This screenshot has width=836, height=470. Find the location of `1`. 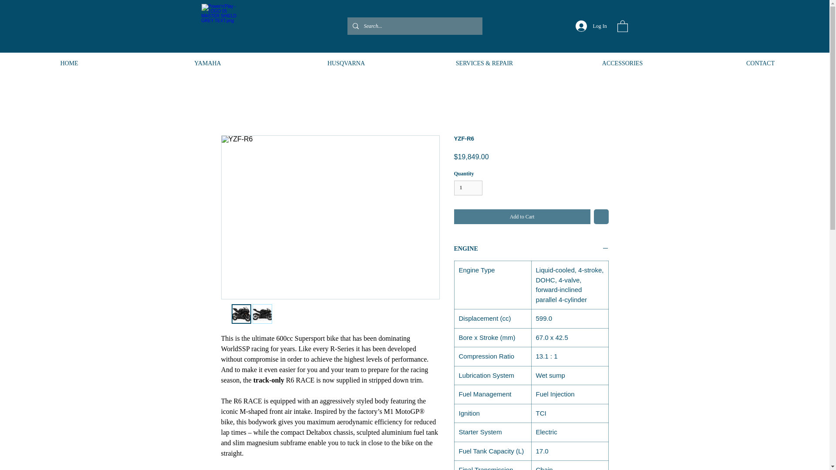

1 is located at coordinates (468, 188).